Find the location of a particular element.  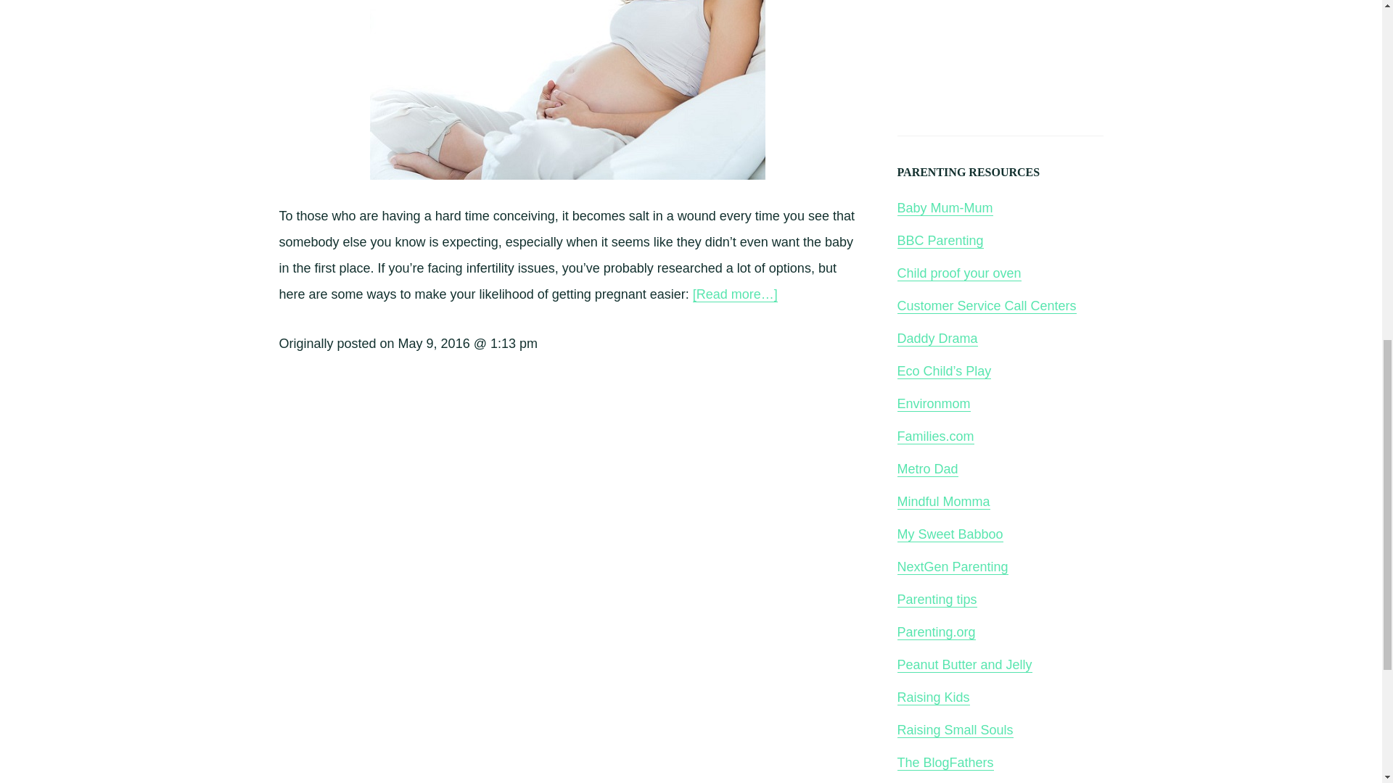

Daddy Drama is located at coordinates (937, 339).